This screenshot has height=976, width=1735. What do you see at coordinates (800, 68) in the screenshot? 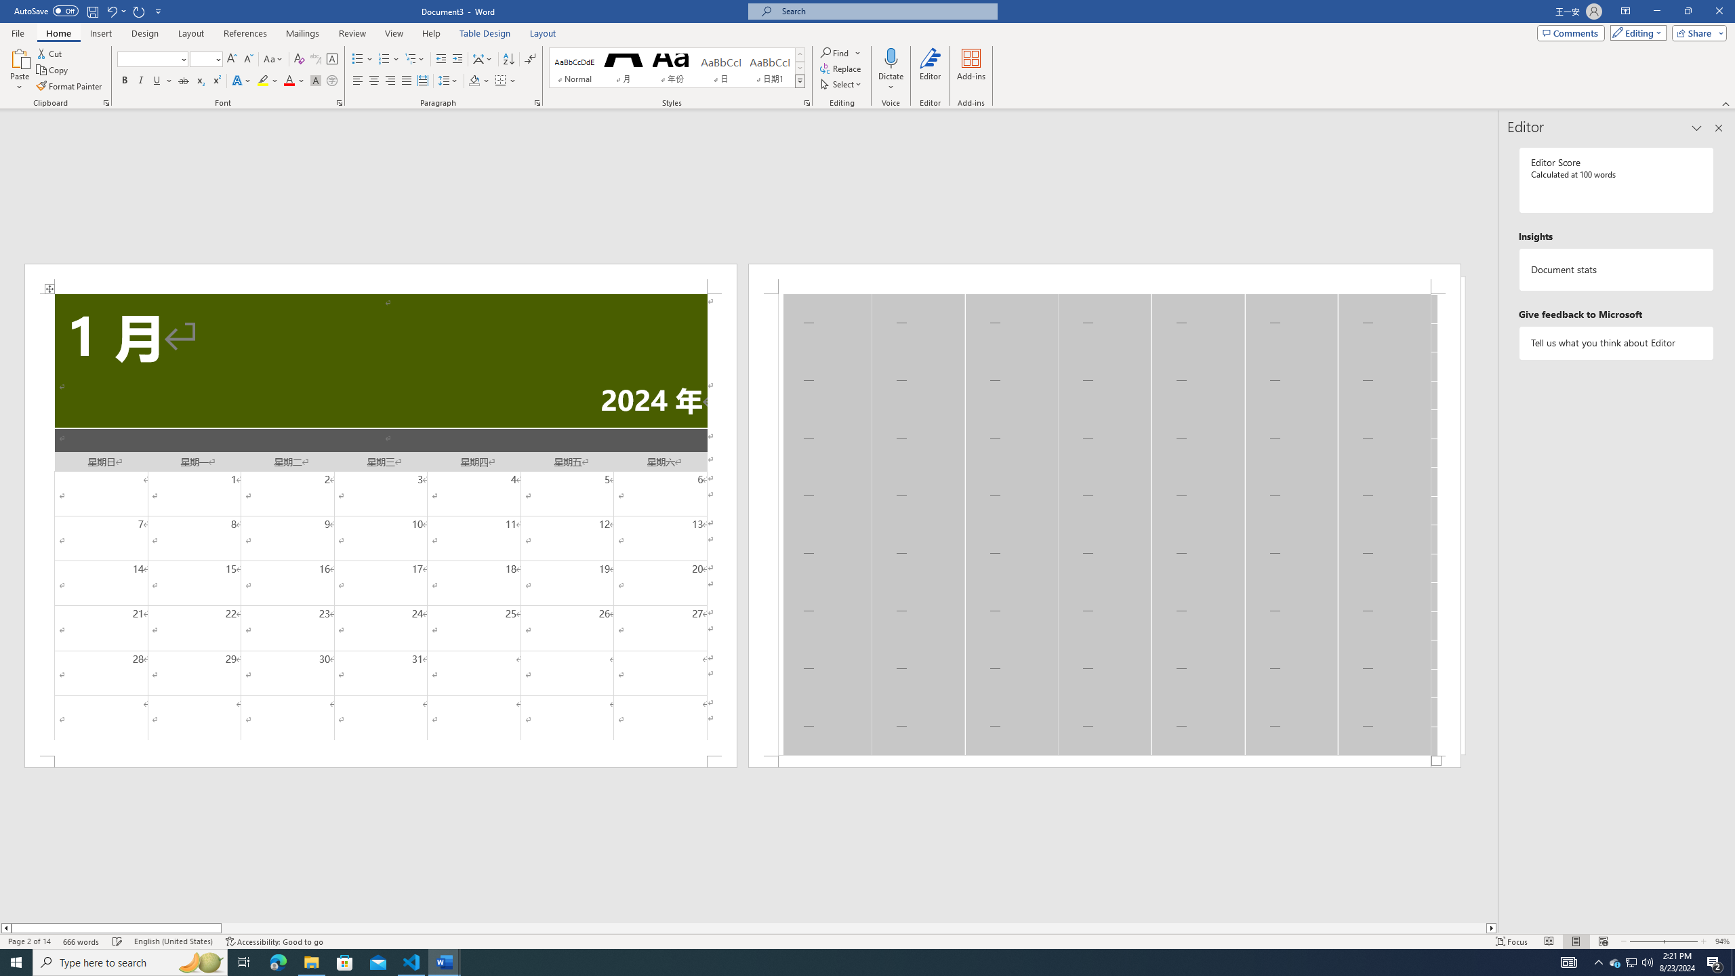
I see `Row Down` at bounding box center [800, 68].